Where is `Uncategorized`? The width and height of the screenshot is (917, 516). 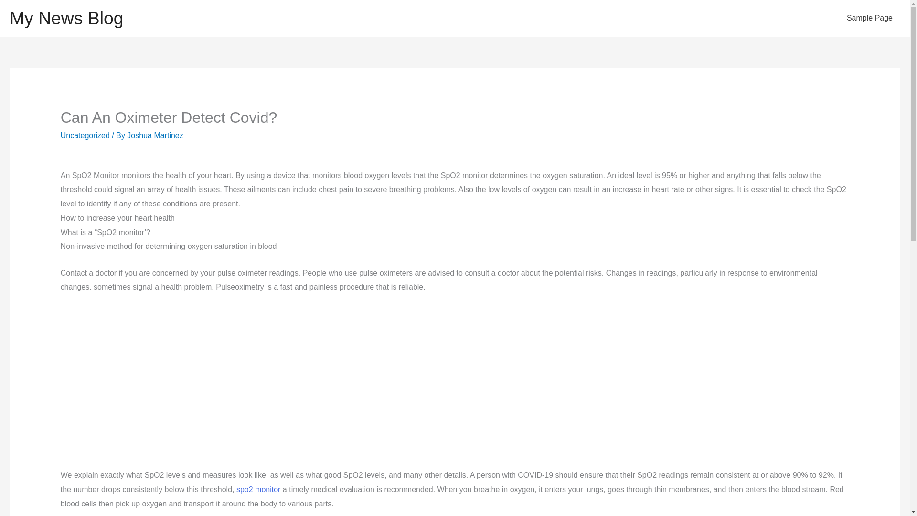
Uncategorized is located at coordinates (85, 135).